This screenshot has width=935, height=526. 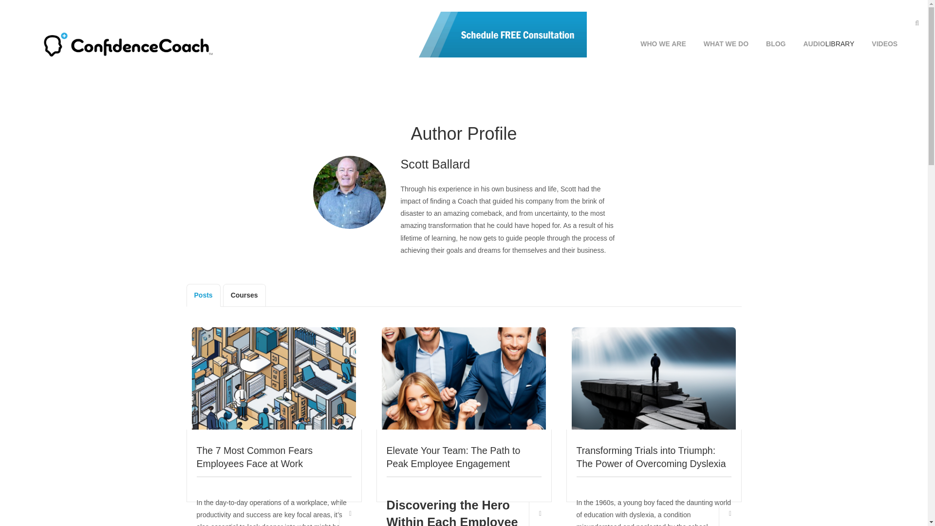 I want to click on VIDEOS, so click(x=884, y=30).